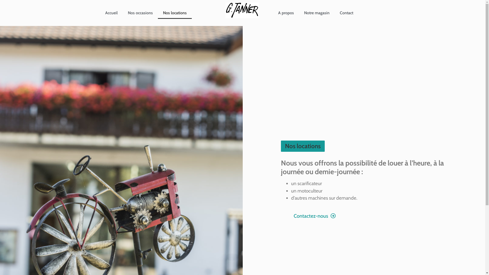 The height and width of the screenshot is (275, 489). I want to click on Notre magasin, so click(317, 13).